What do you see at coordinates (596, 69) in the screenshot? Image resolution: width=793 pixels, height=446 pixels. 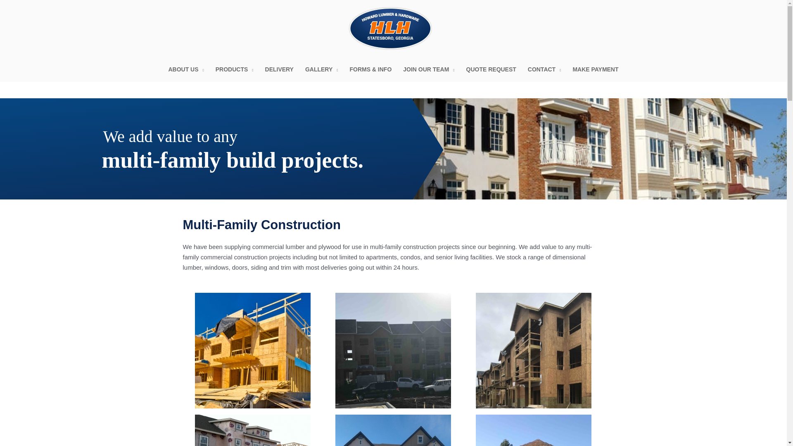 I see `MAKE PAYMENT` at bounding box center [596, 69].